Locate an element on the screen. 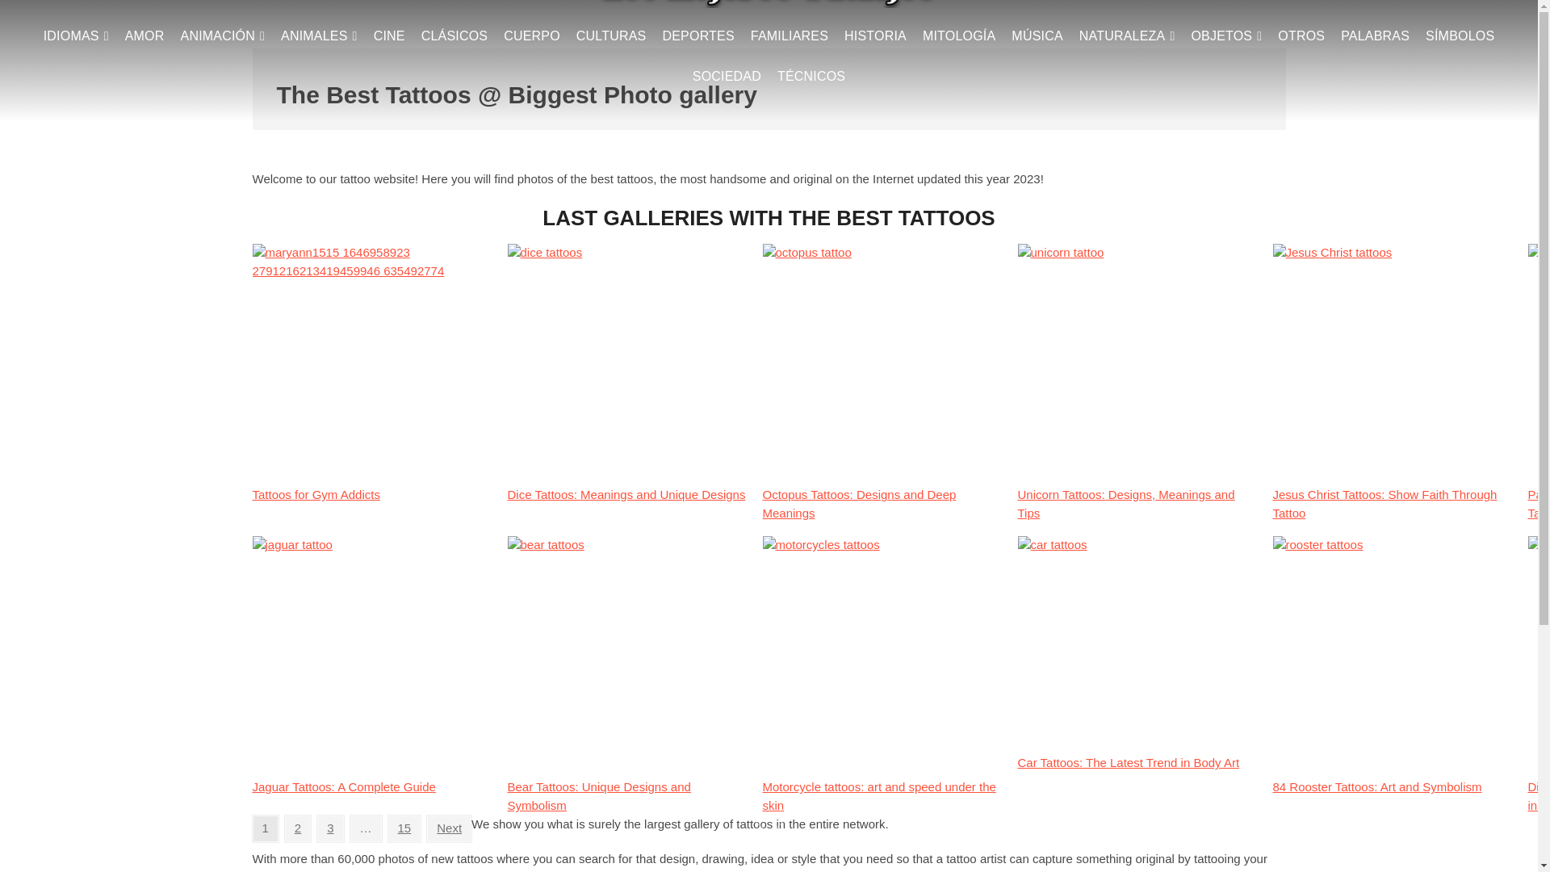 This screenshot has height=872, width=1550. CUERPO is located at coordinates (532, 36).